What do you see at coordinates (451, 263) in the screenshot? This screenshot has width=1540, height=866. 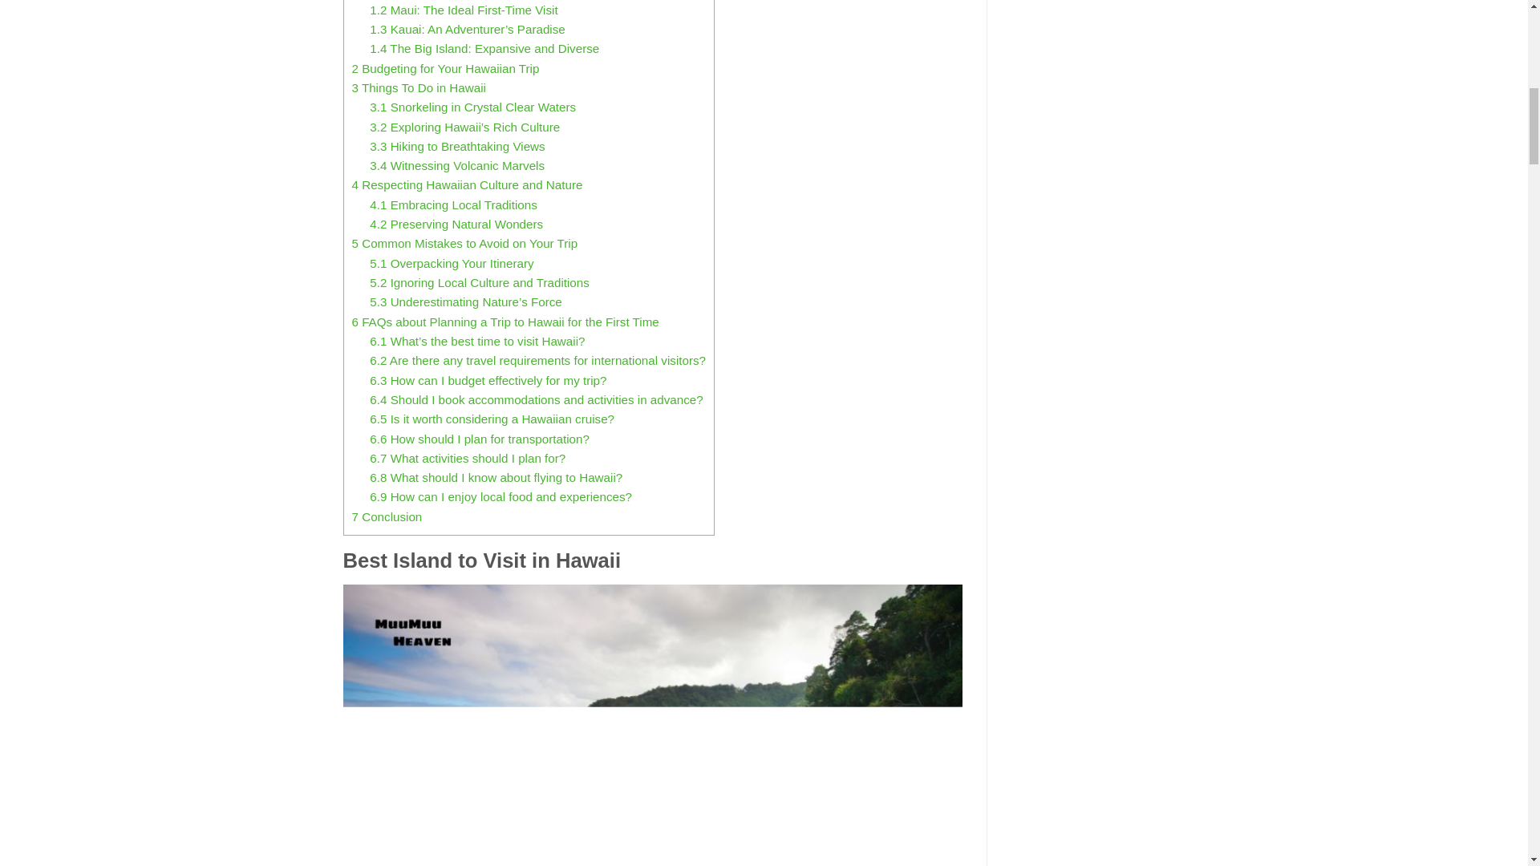 I see `5.1 Overpacking Your Itinerary` at bounding box center [451, 263].